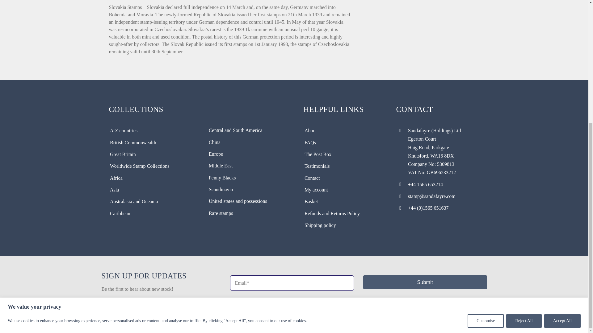  Describe the element at coordinates (524, 129) in the screenshot. I see `Reject All` at that location.